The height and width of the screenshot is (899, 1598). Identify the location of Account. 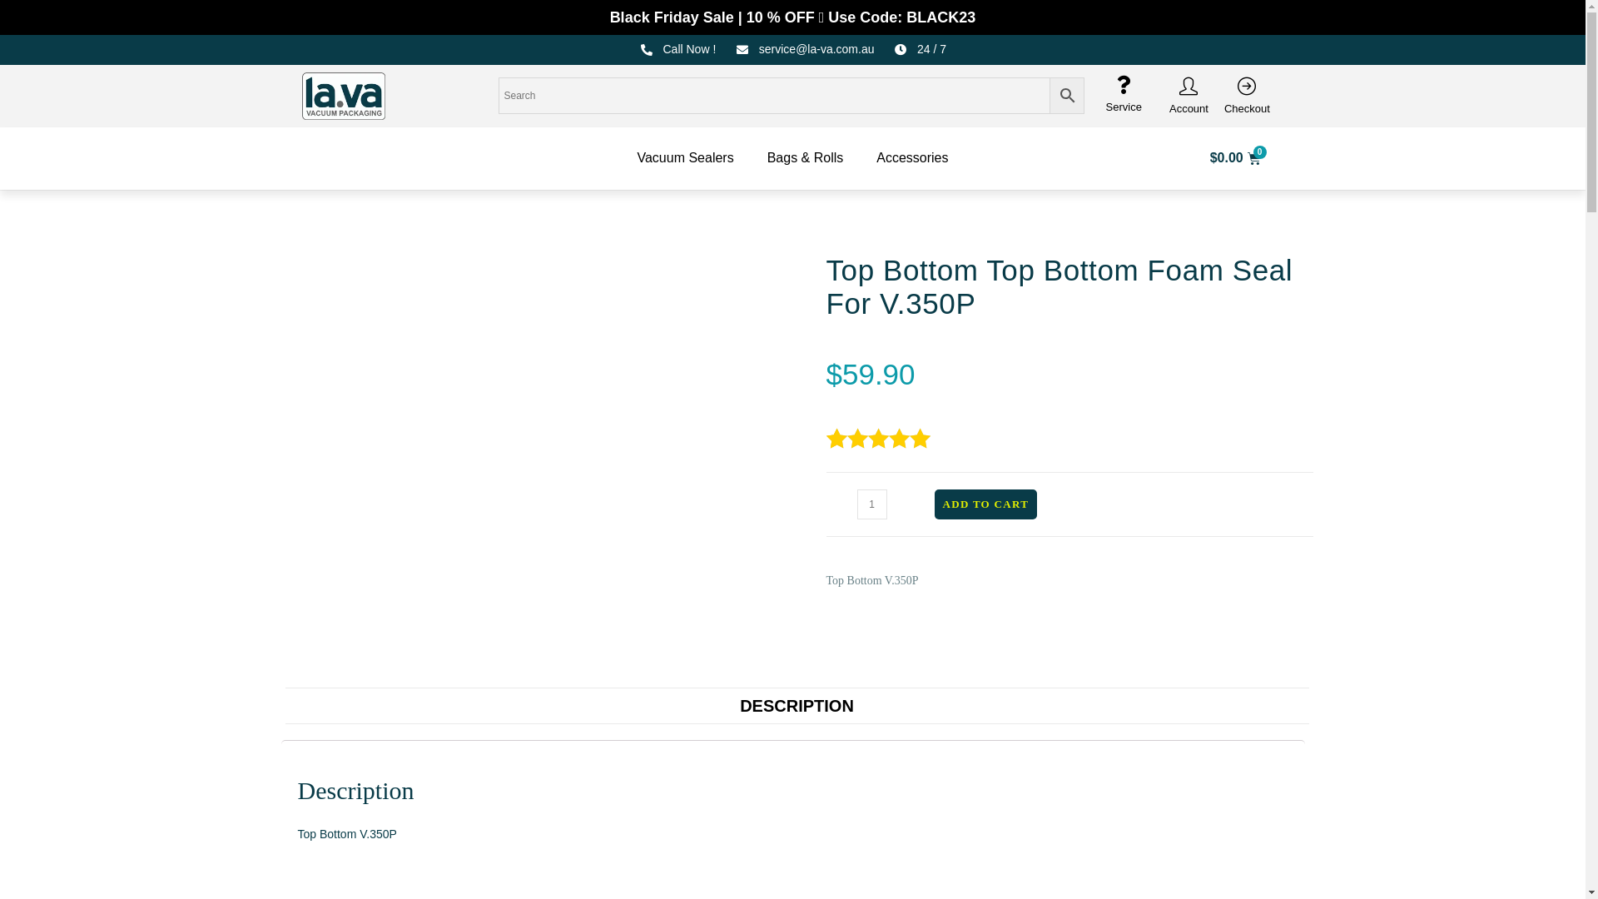
(1189, 108).